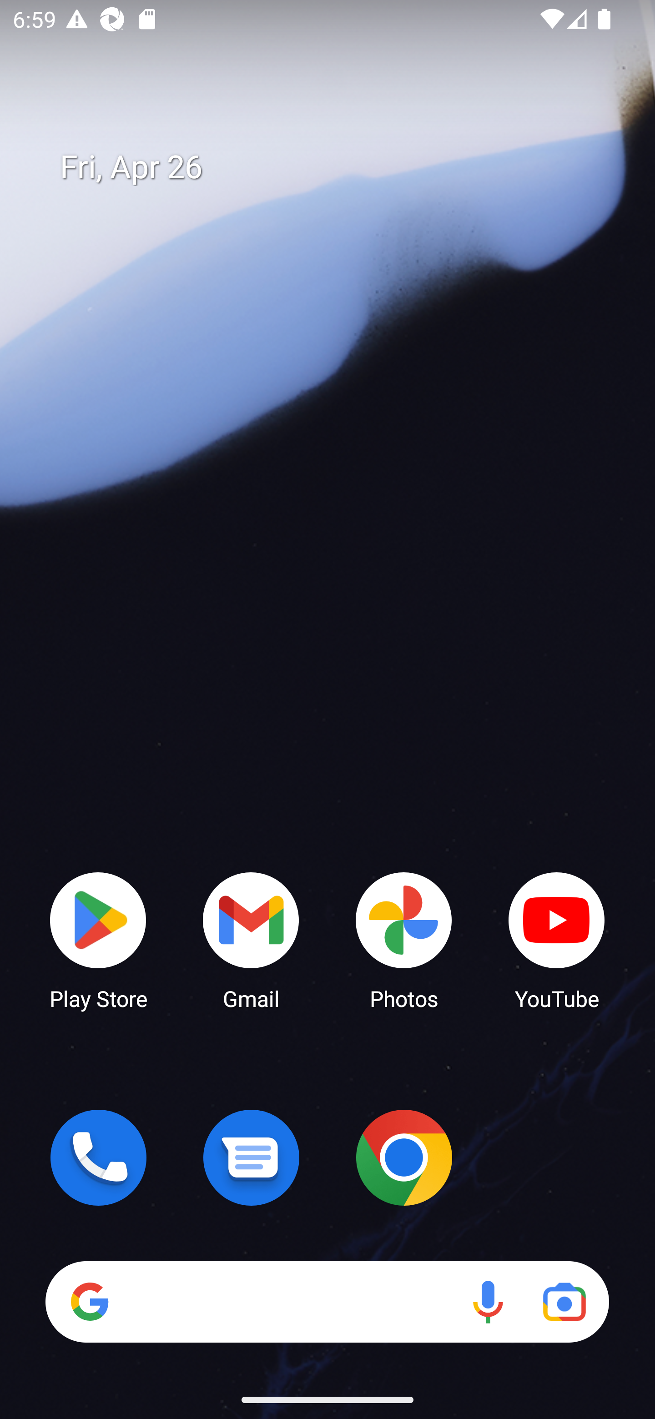  I want to click on Phone, so click(98, 1157).